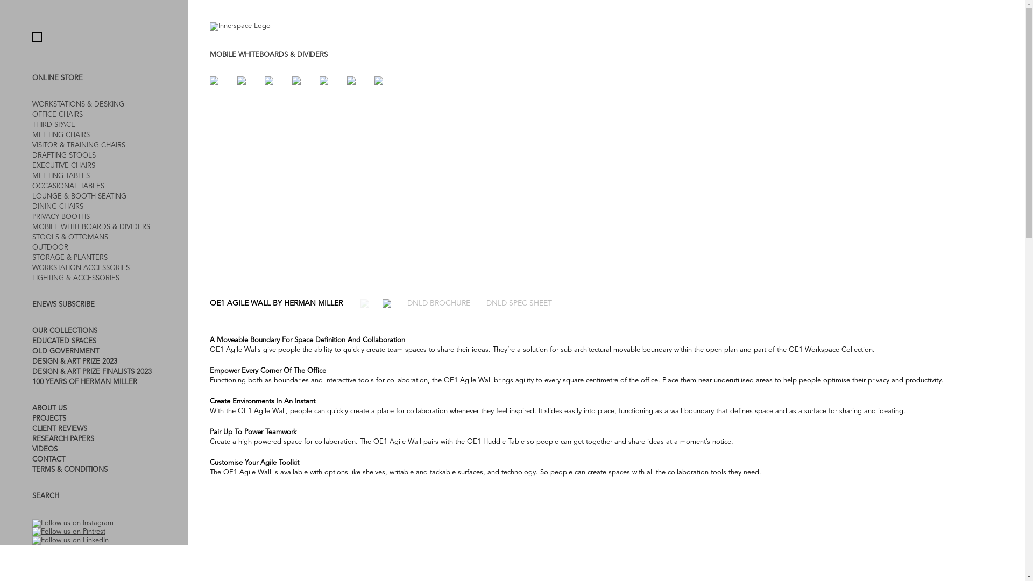 The height and width of the screenshot is (581, 1033). Describe the element at coordinates (61, 217) in the screenshot. I see `PRIVACY BOOTHS` at that location.